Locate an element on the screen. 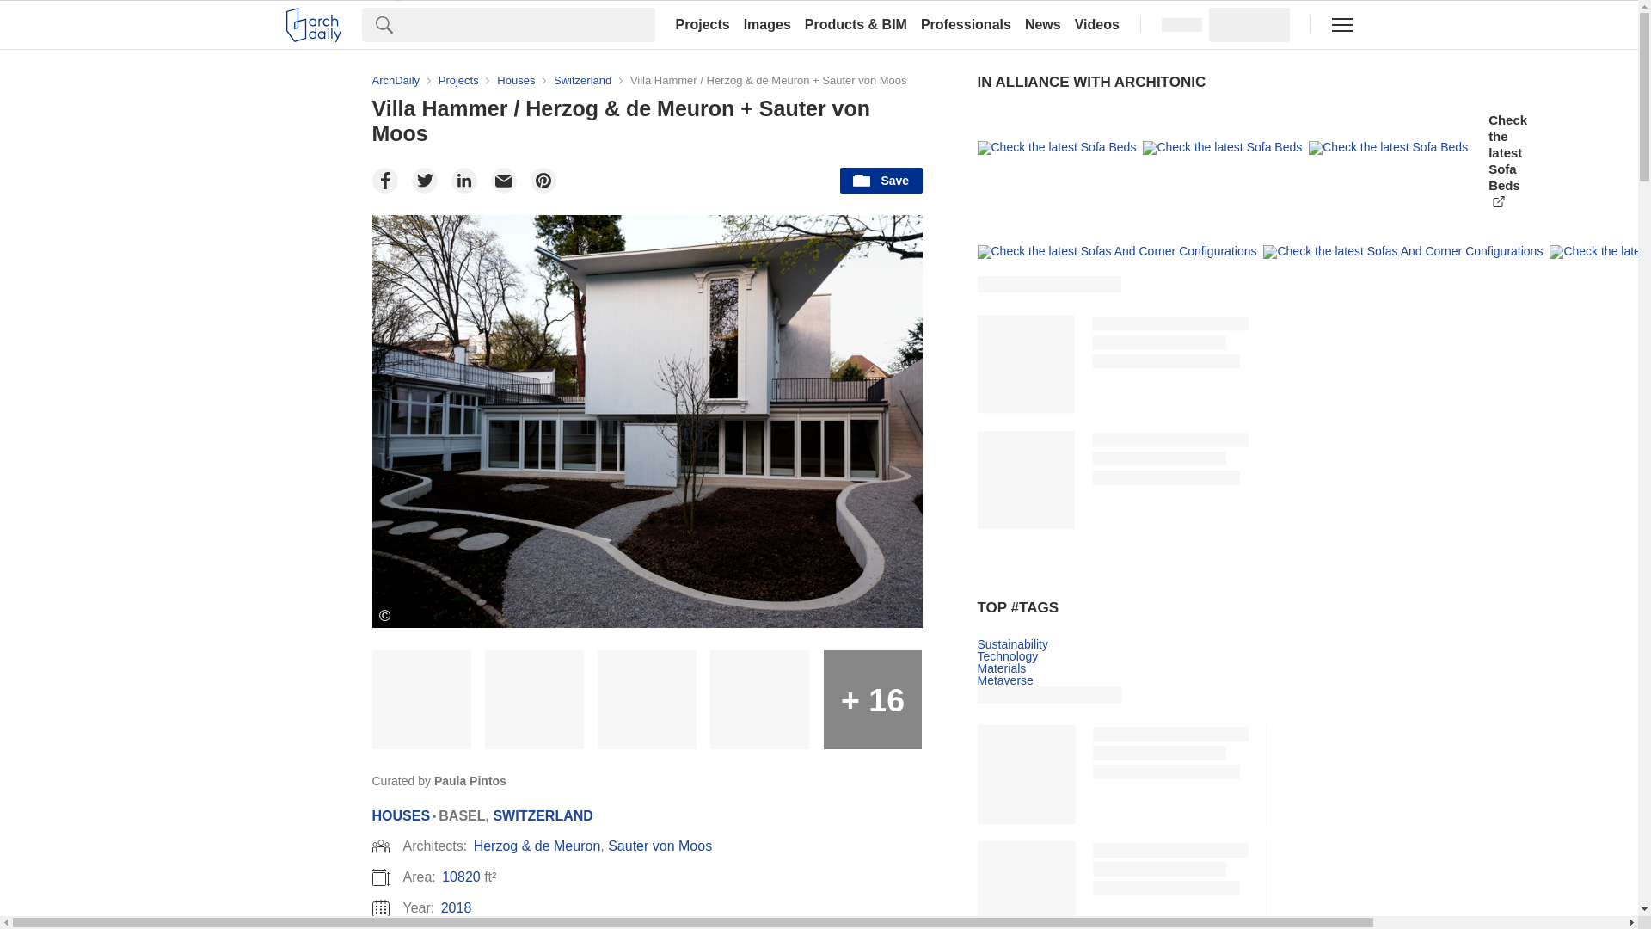 Image resolution: width=1651 pixels, height=929 pixels. Projects is located at coordinates (702, 24).